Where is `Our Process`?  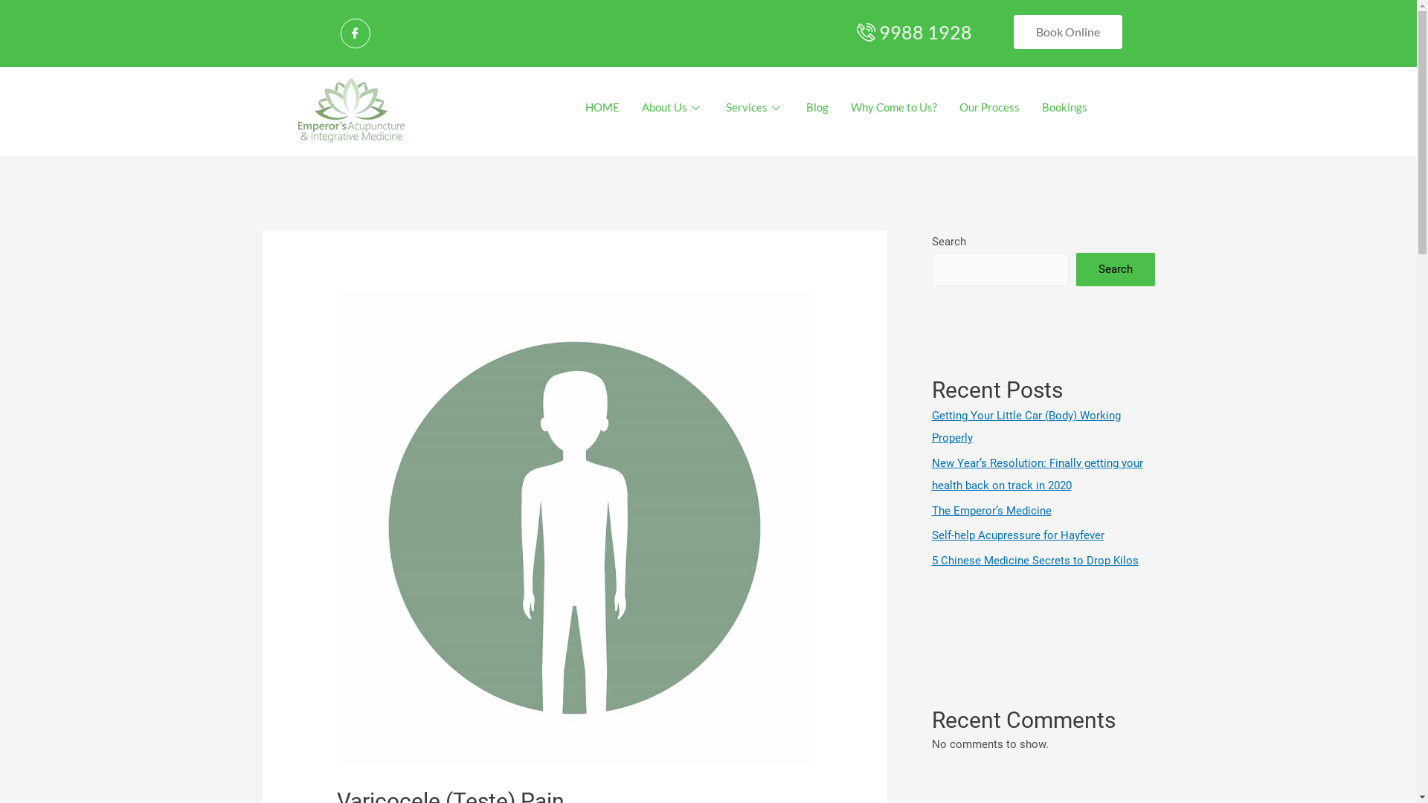 Our Process is located at coordinates (989, 108).